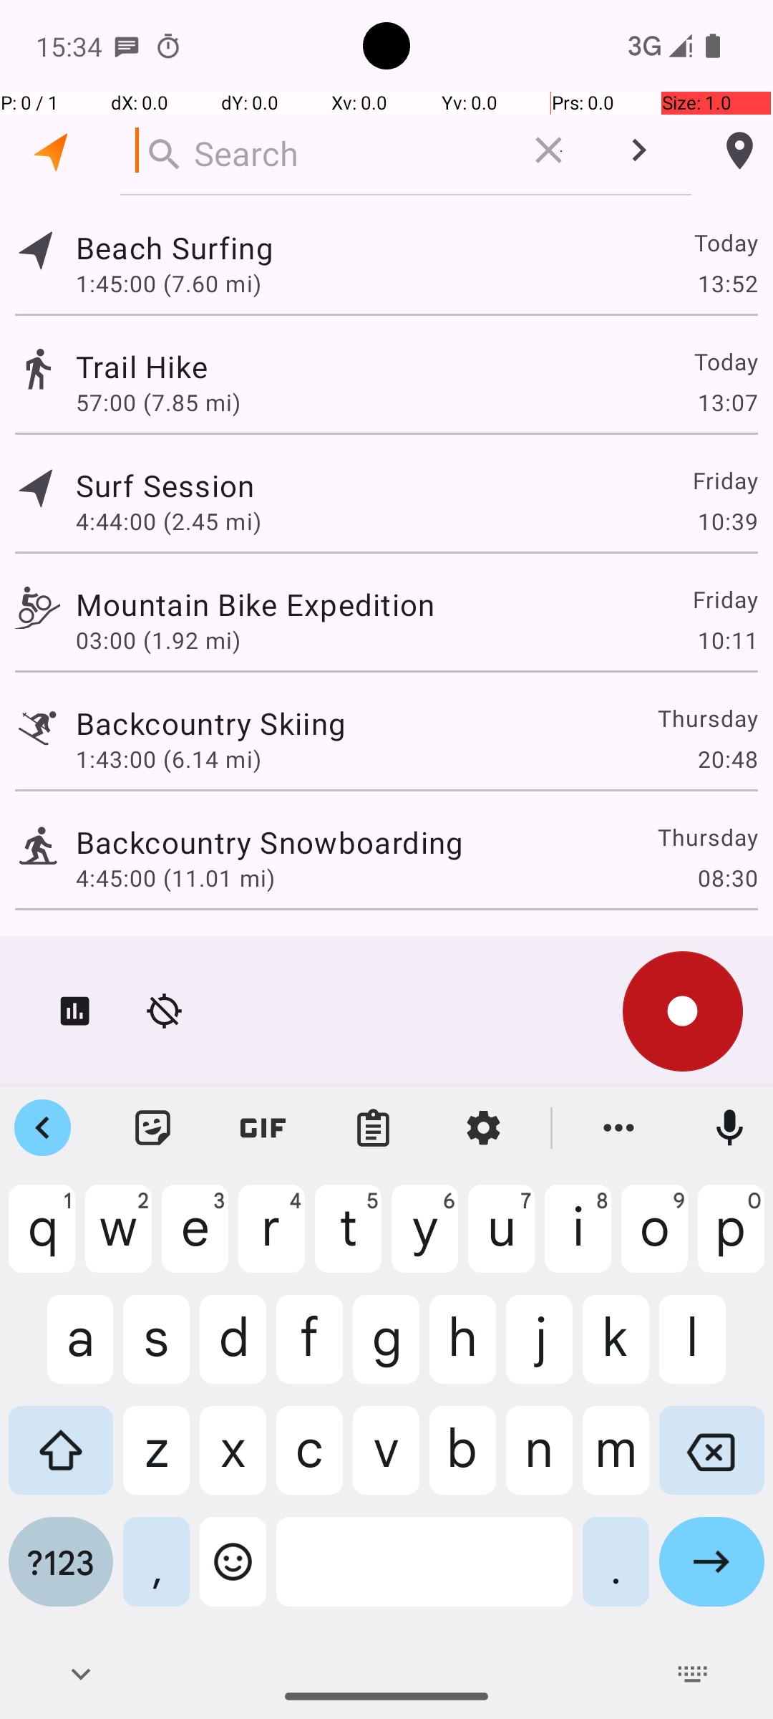 The height and width of the screenshot is (1719, 773). I want to click on 4:44:00 (2.45 mi), so click(169, 521).